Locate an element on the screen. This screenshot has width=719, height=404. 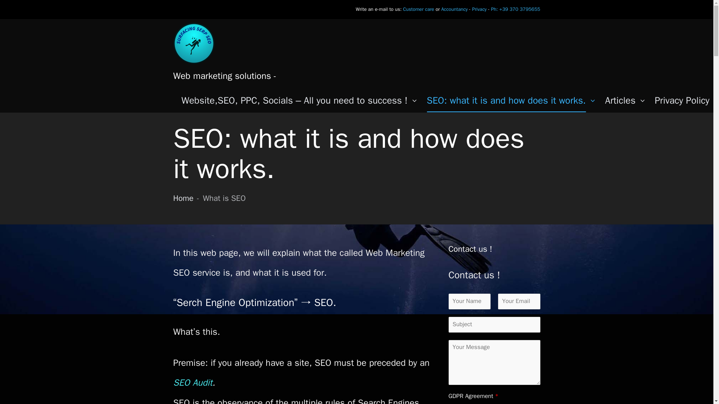
Privacy is located at coordinates (479, 9).